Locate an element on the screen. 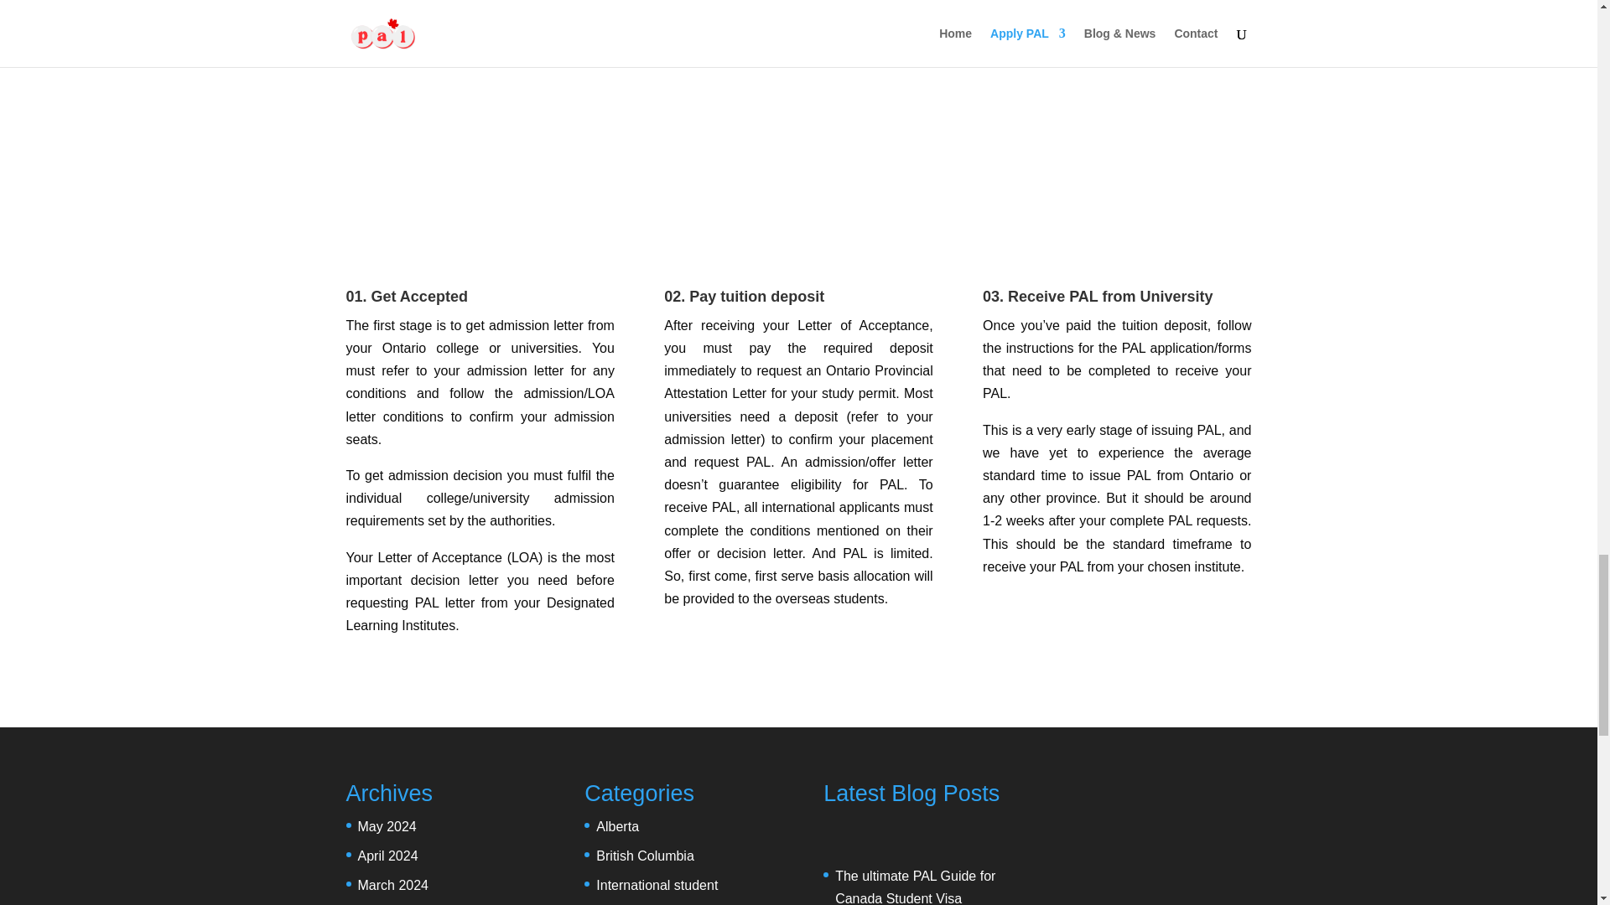 The width and height of the screenshot is (1610, 905). March 2024 is located at coordinates (392, 885).